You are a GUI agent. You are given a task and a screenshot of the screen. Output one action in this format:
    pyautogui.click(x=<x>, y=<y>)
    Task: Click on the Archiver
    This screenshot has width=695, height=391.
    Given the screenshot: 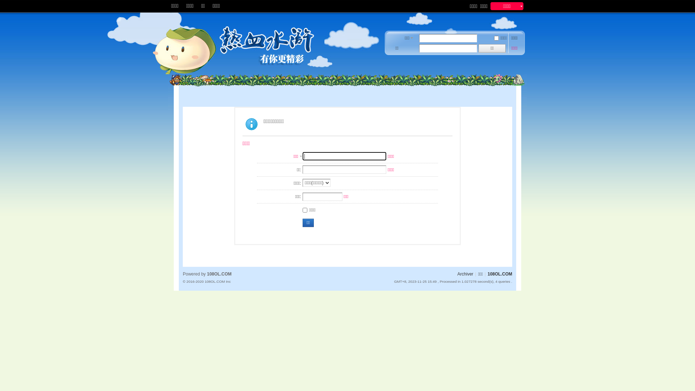 What is the action you would take?
    pyautogui.click(x=466, y=274)
    